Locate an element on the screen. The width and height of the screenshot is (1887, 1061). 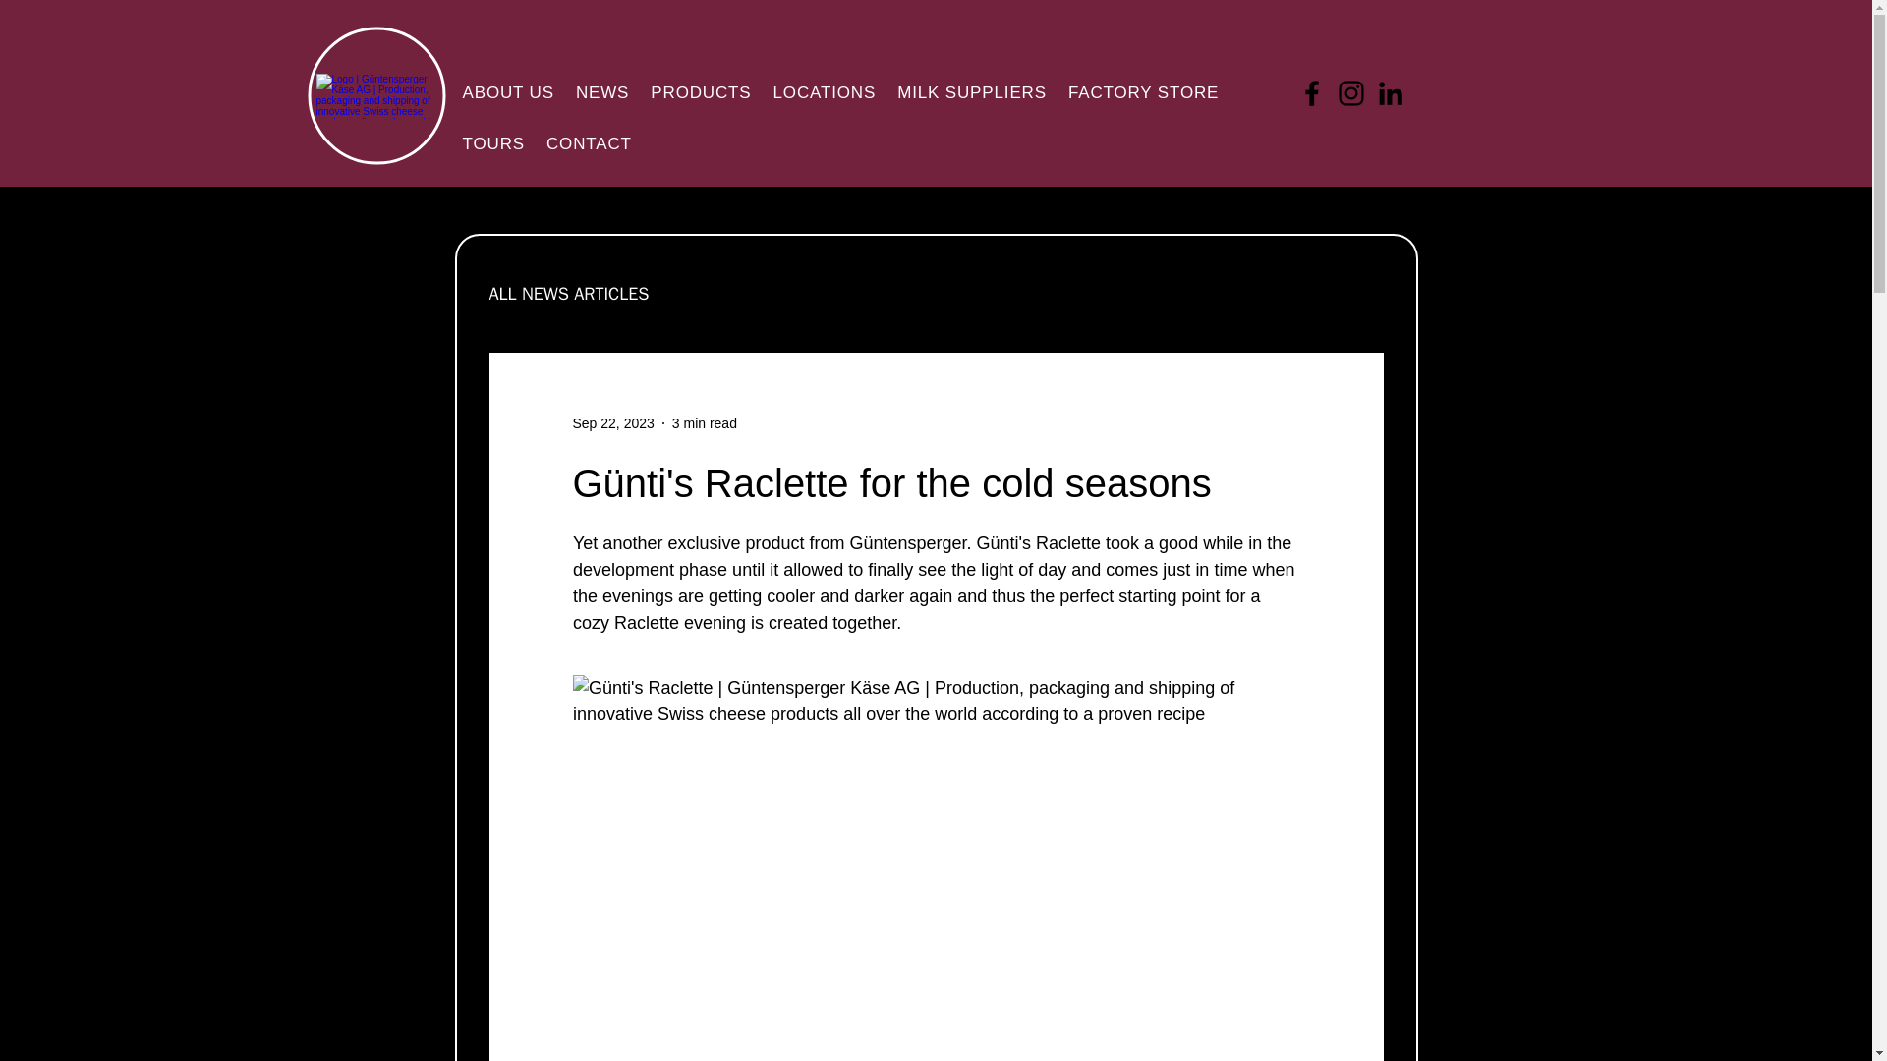
CONTACT is located at coordinates (588, 143).